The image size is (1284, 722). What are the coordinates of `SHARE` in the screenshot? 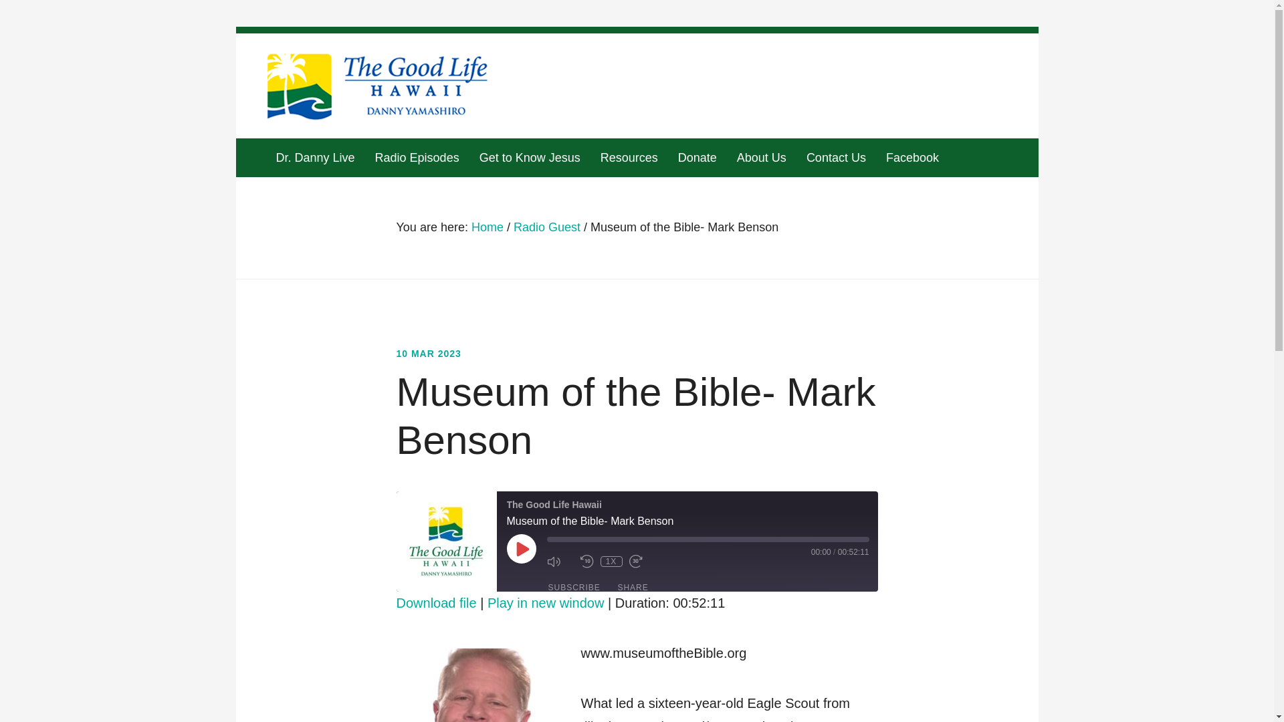 It's located at (633, 587).